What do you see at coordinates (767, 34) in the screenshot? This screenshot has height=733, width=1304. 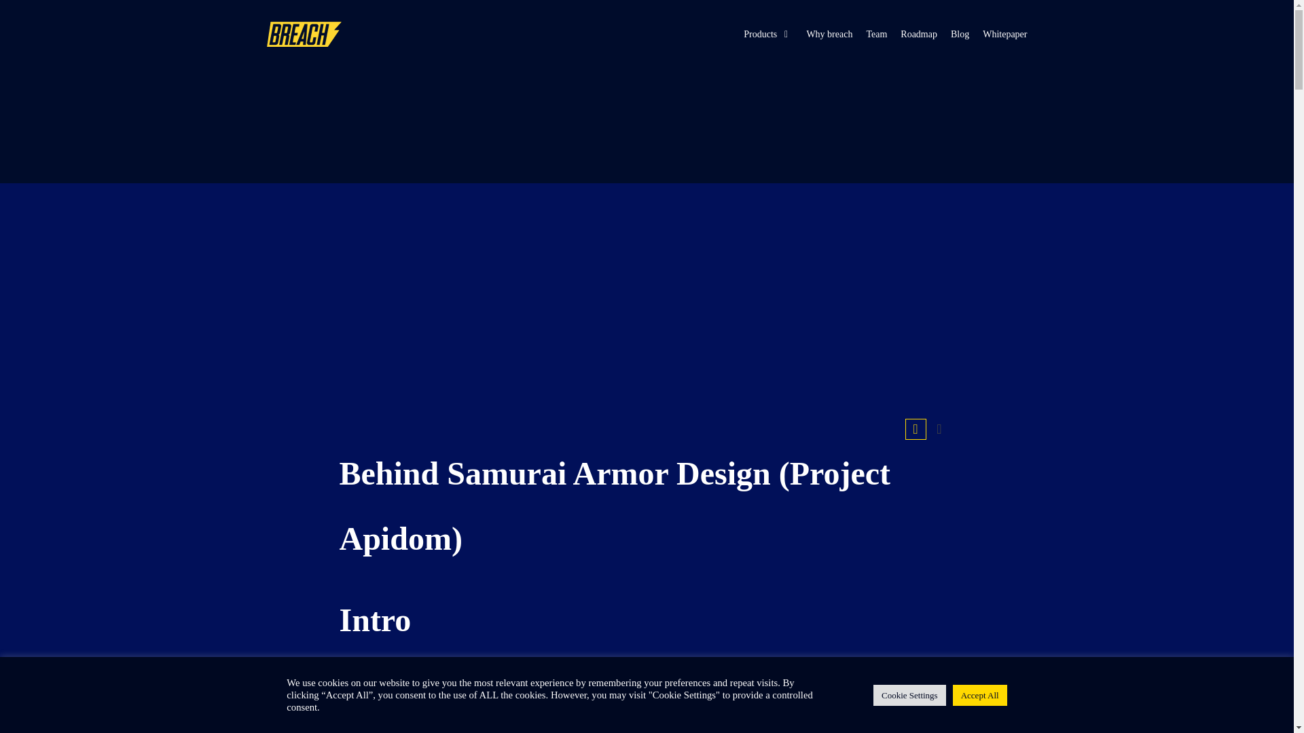 I see `Products` at bounding box center [767, 34].